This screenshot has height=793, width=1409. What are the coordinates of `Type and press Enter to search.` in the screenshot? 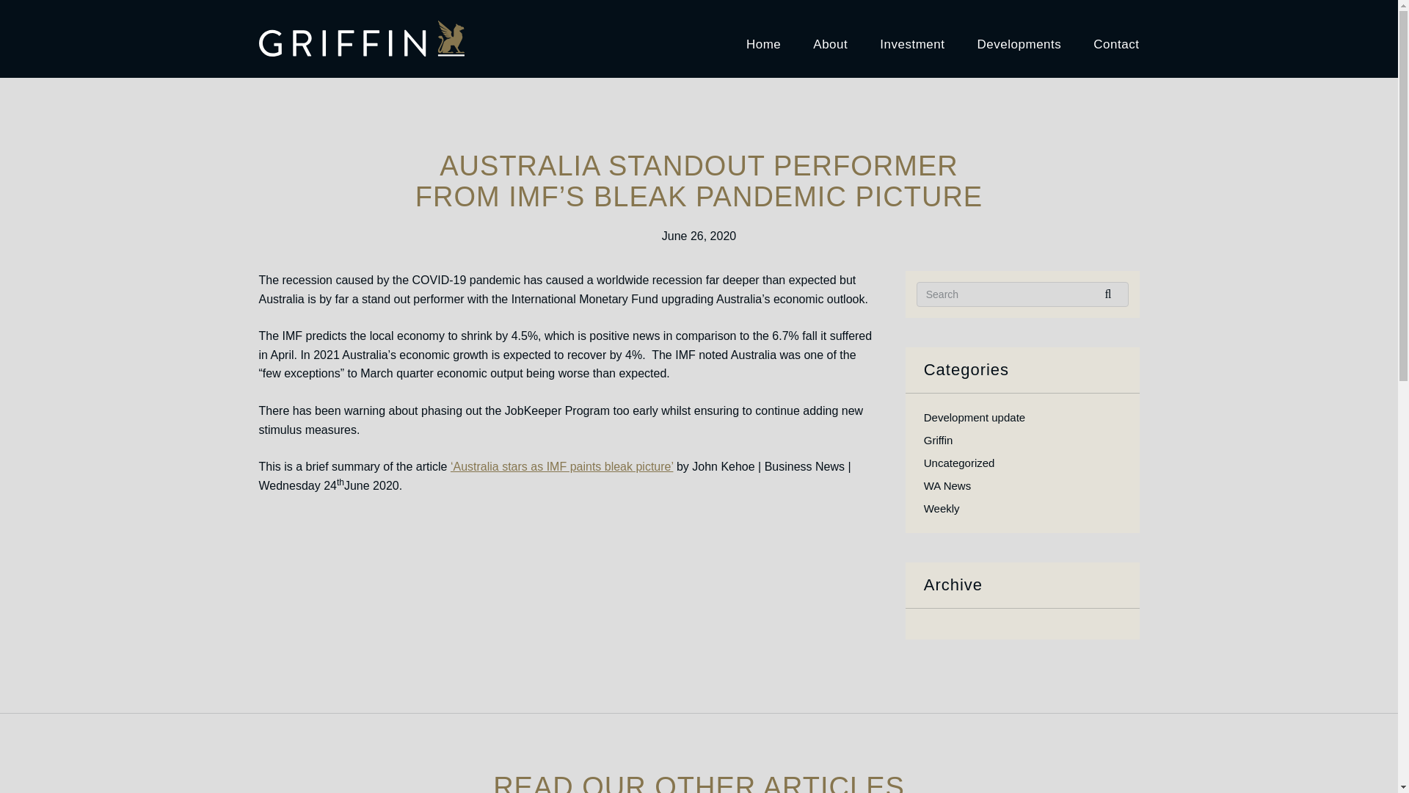 It's located at (1023, 294).